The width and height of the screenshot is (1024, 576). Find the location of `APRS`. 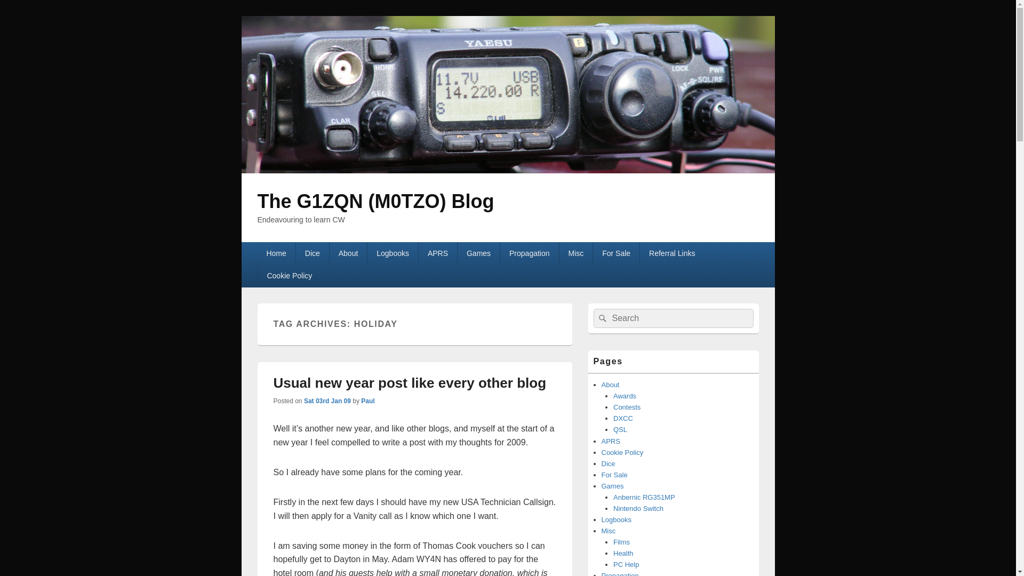

APRS is located at coordinates (437, 253).